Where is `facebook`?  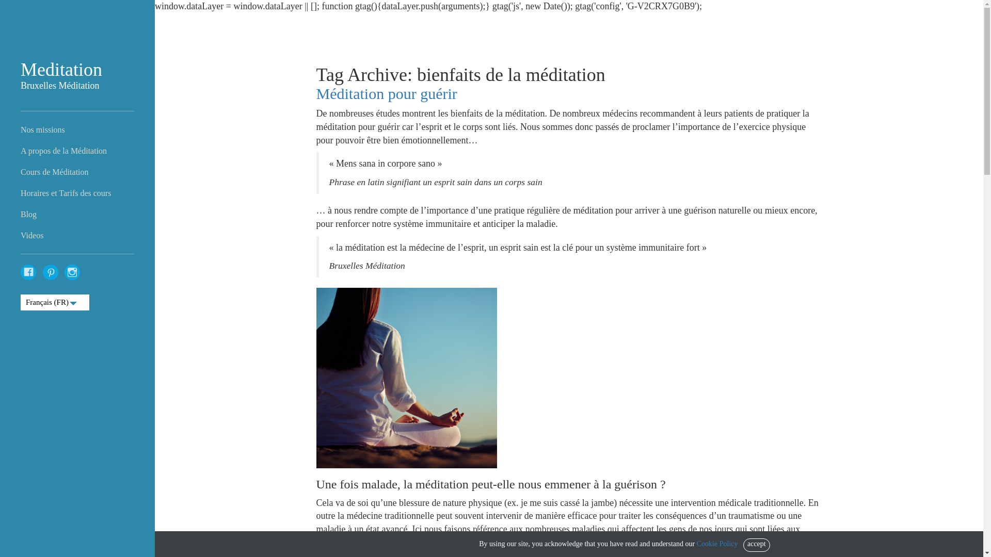
facebook is located at coordinates (28, 272).